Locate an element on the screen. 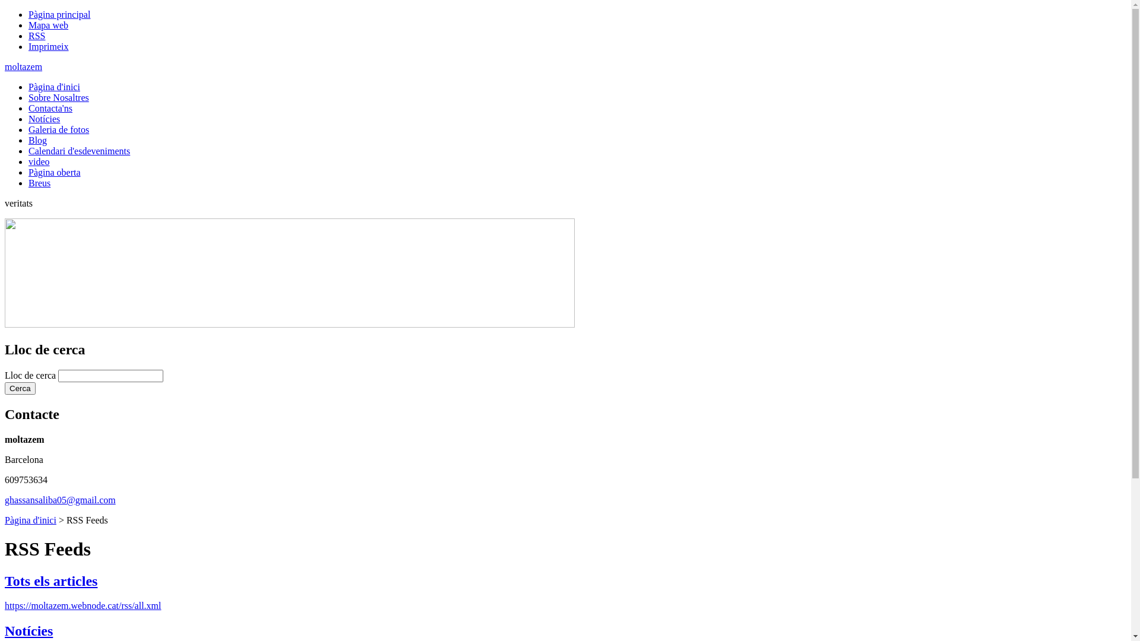 The width and height of the screenshot is (1140, 641). Tots els articles is located at coordinates (51, 581).